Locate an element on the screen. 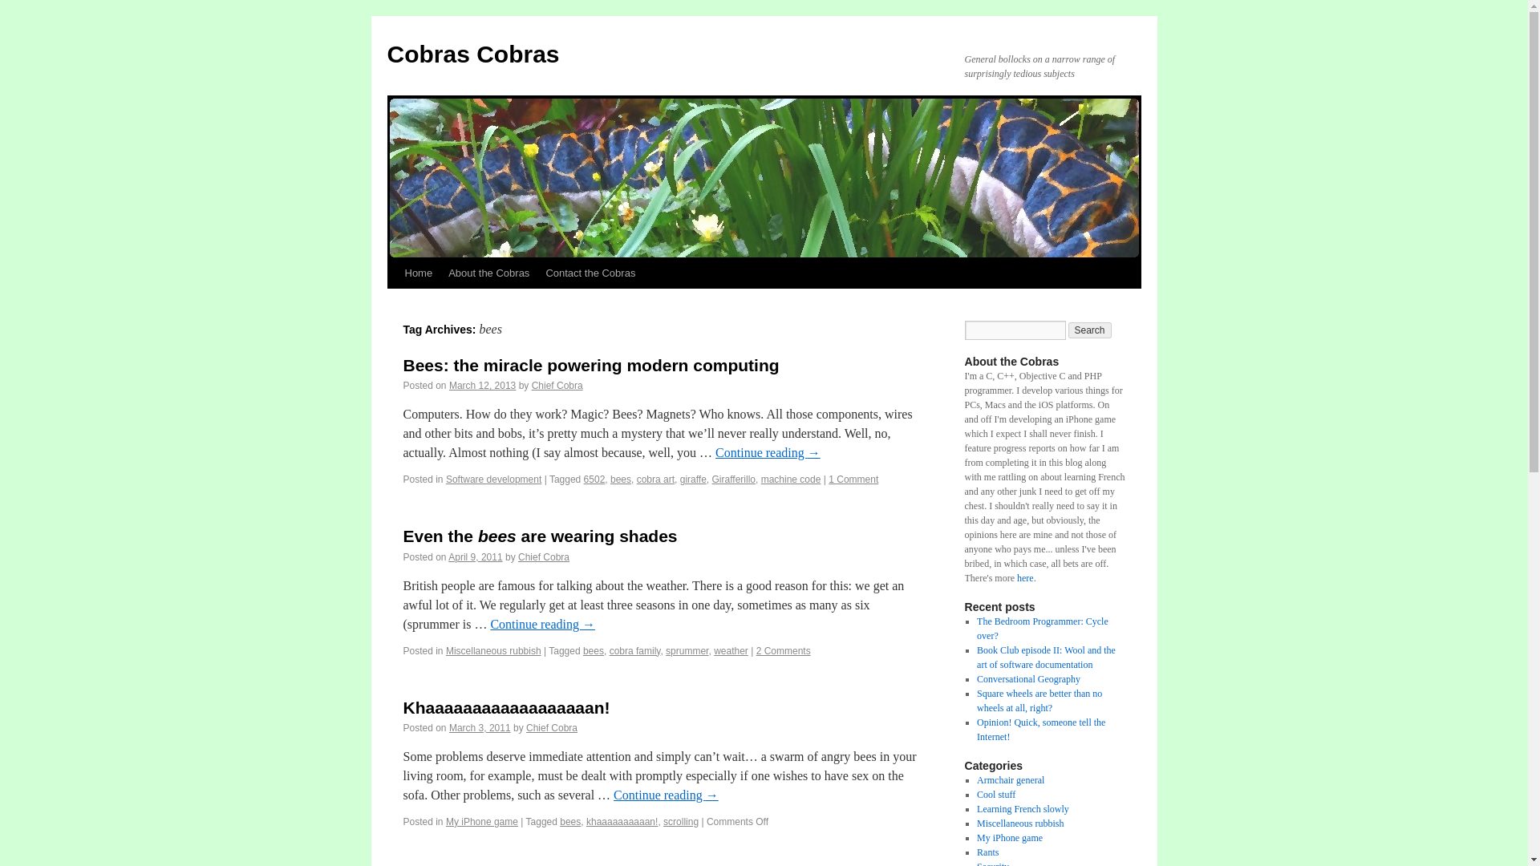 Image resolution: width=1540 pixels, height=866 pixels. The Bedroom Programmer: Cycle over? is located at coordinates (1043, 629).